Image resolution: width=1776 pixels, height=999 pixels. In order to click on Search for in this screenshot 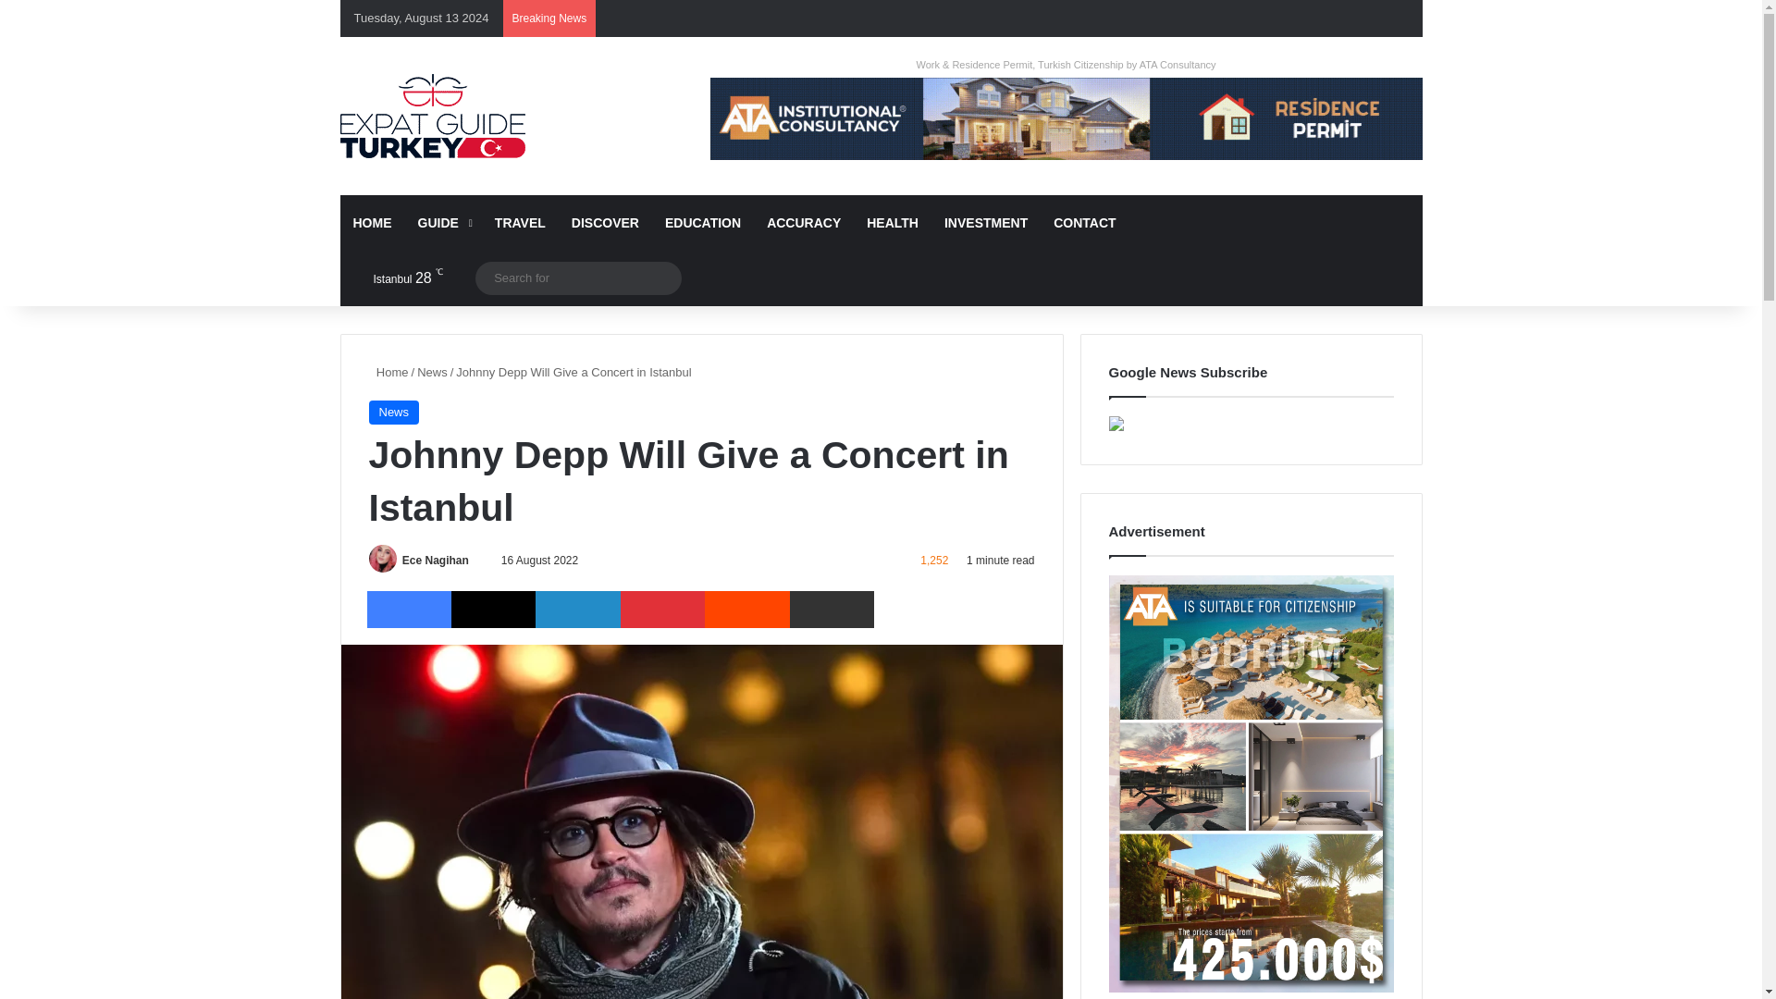, I will do `click(579, 277)`.